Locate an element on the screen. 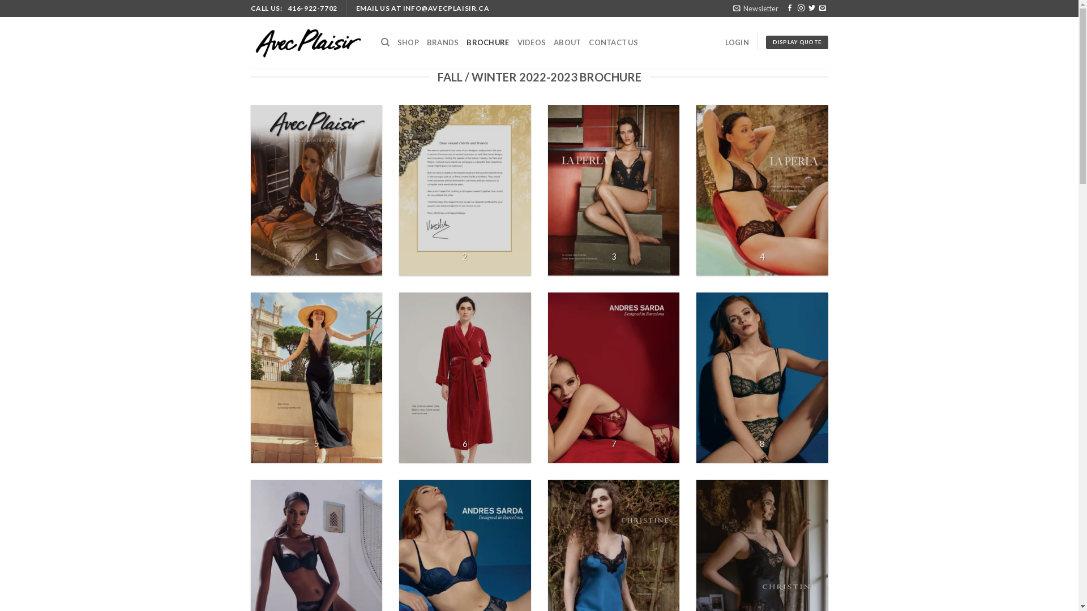 The image size is (1087, 611). CONTACT US is located at coordinates (614, 42).